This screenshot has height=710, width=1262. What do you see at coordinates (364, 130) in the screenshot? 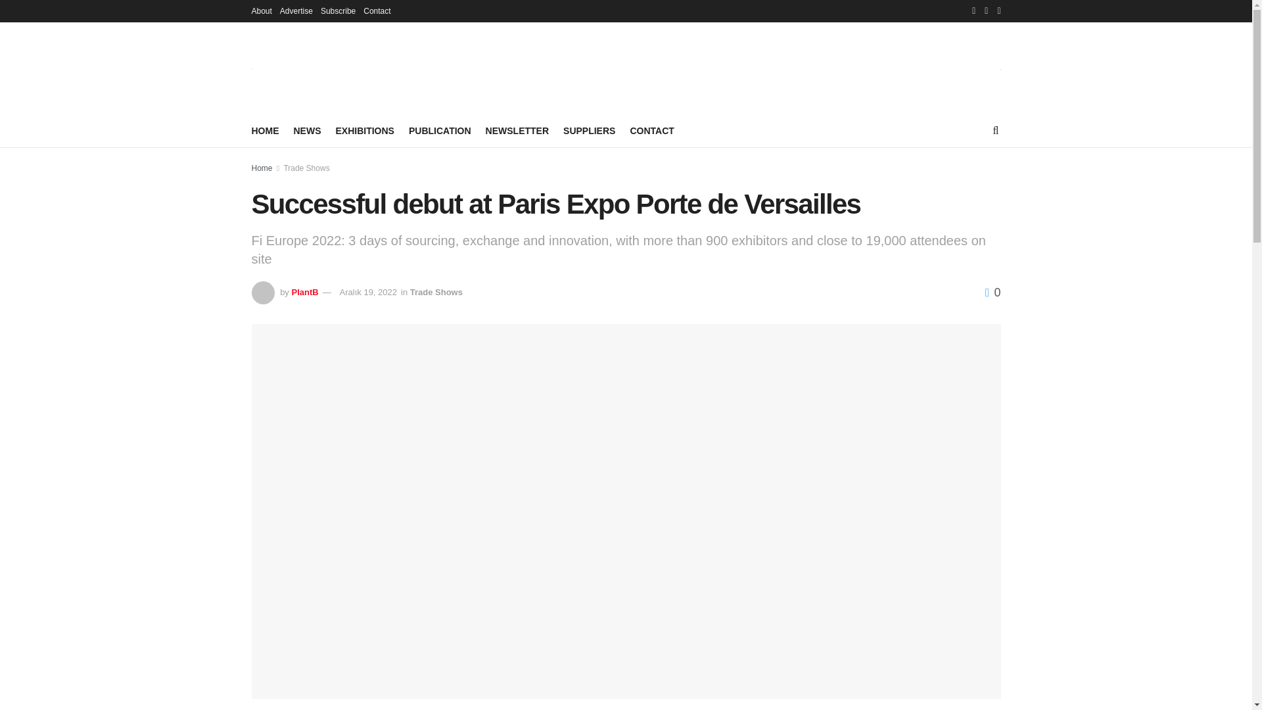
I see `EXHIBITIONS` at bounding box center [364, 130].